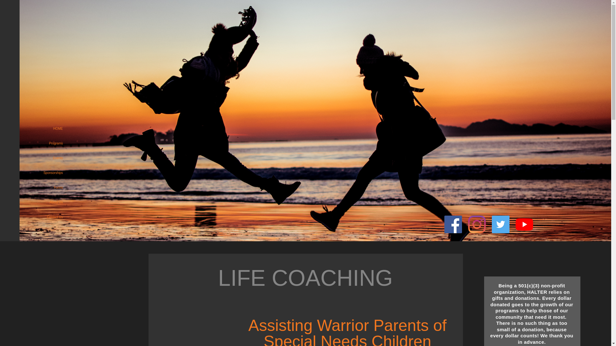  What do you see at coordinates (35, 217) in the screenshot?
I see `Contact Us` at bounding box center [35, 217].